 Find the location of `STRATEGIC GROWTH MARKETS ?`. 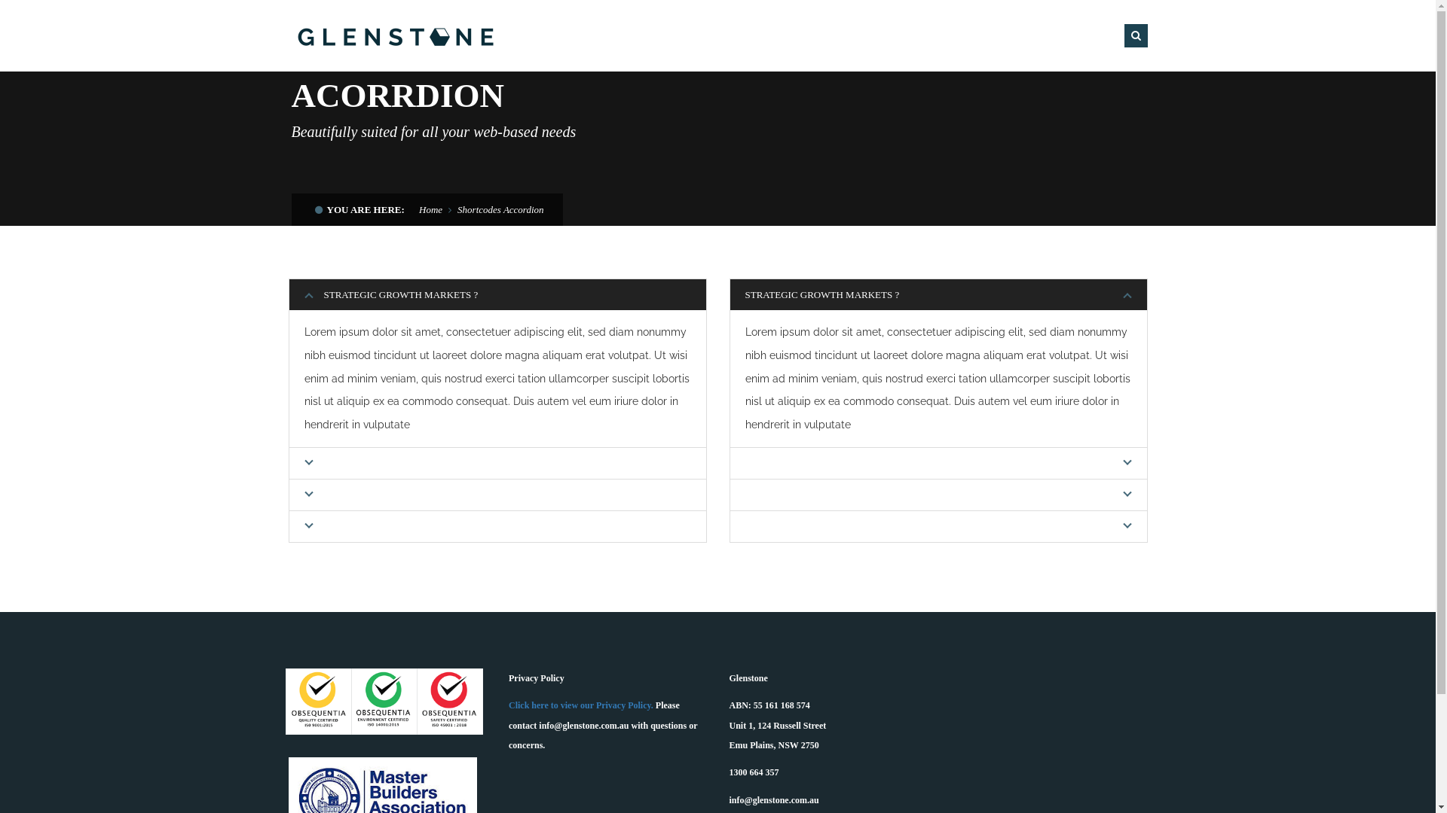

STRATEGIC GROWTH MARKETS ? is located at coordinates (938, 295).